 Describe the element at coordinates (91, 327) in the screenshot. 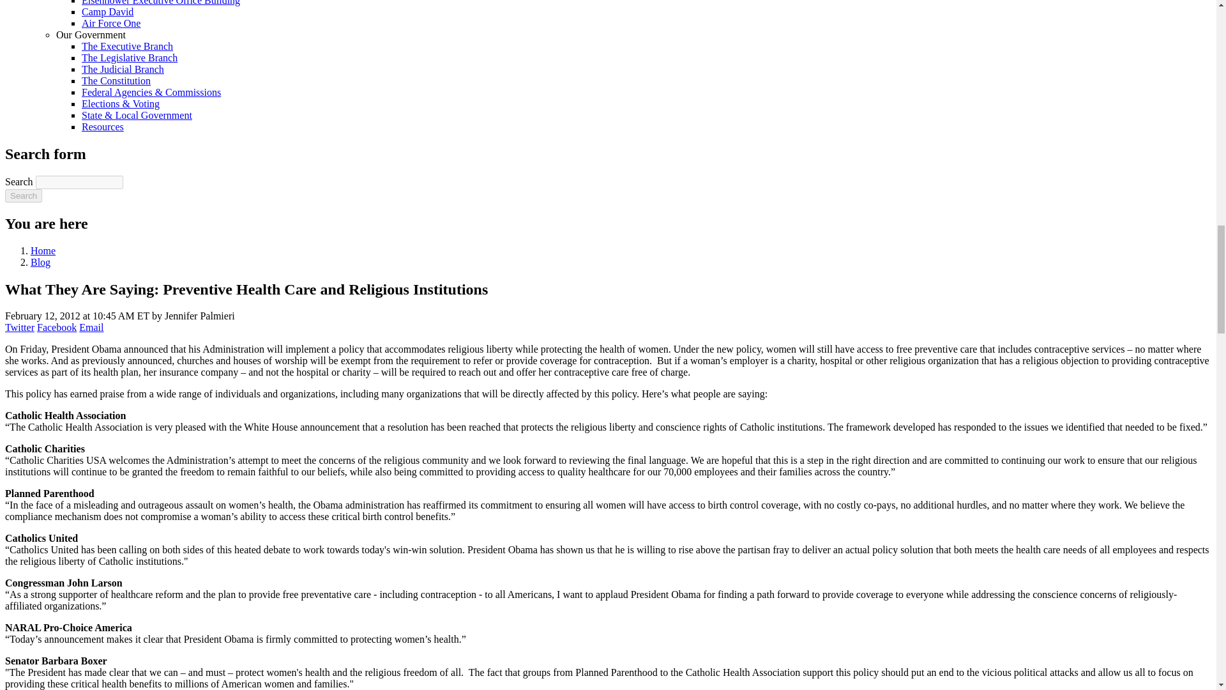

I see `Email` at that location.